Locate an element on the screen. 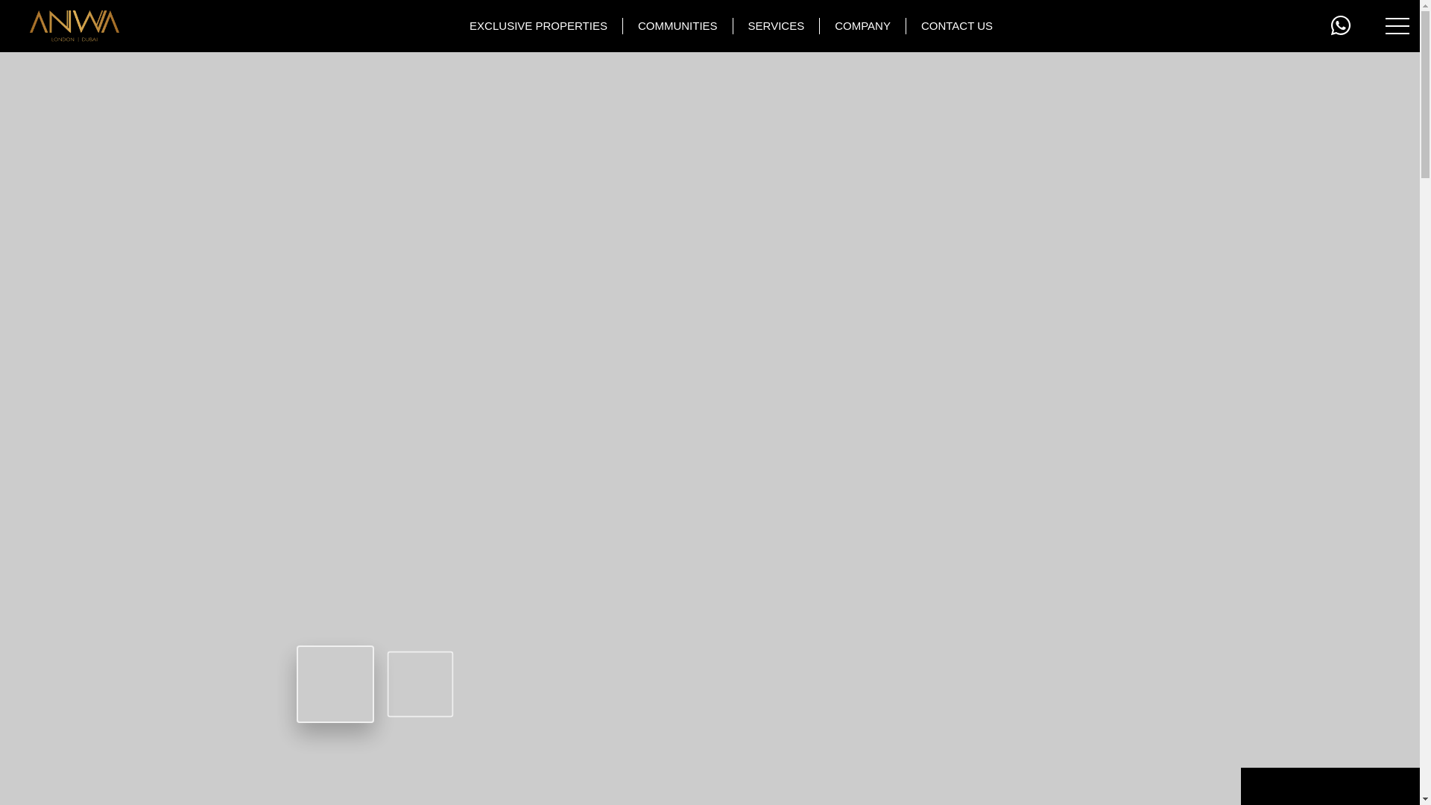  SERVICES is located at coordinates (777, 25).